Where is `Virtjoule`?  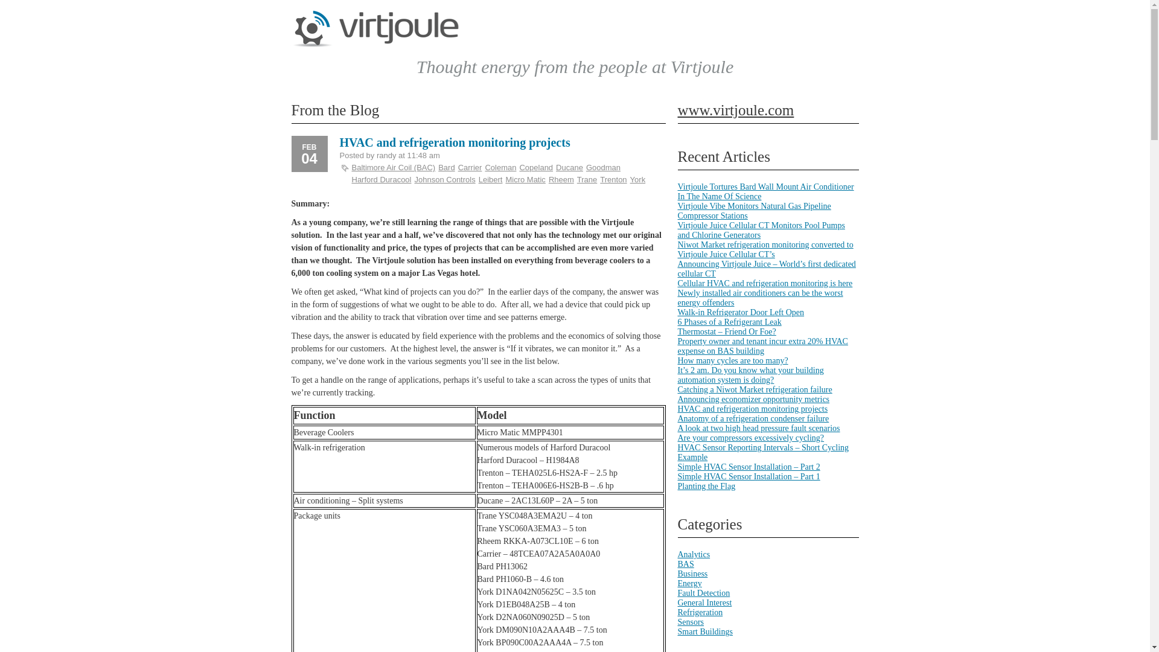 Virtjoule is located at coordinates (375, 44).